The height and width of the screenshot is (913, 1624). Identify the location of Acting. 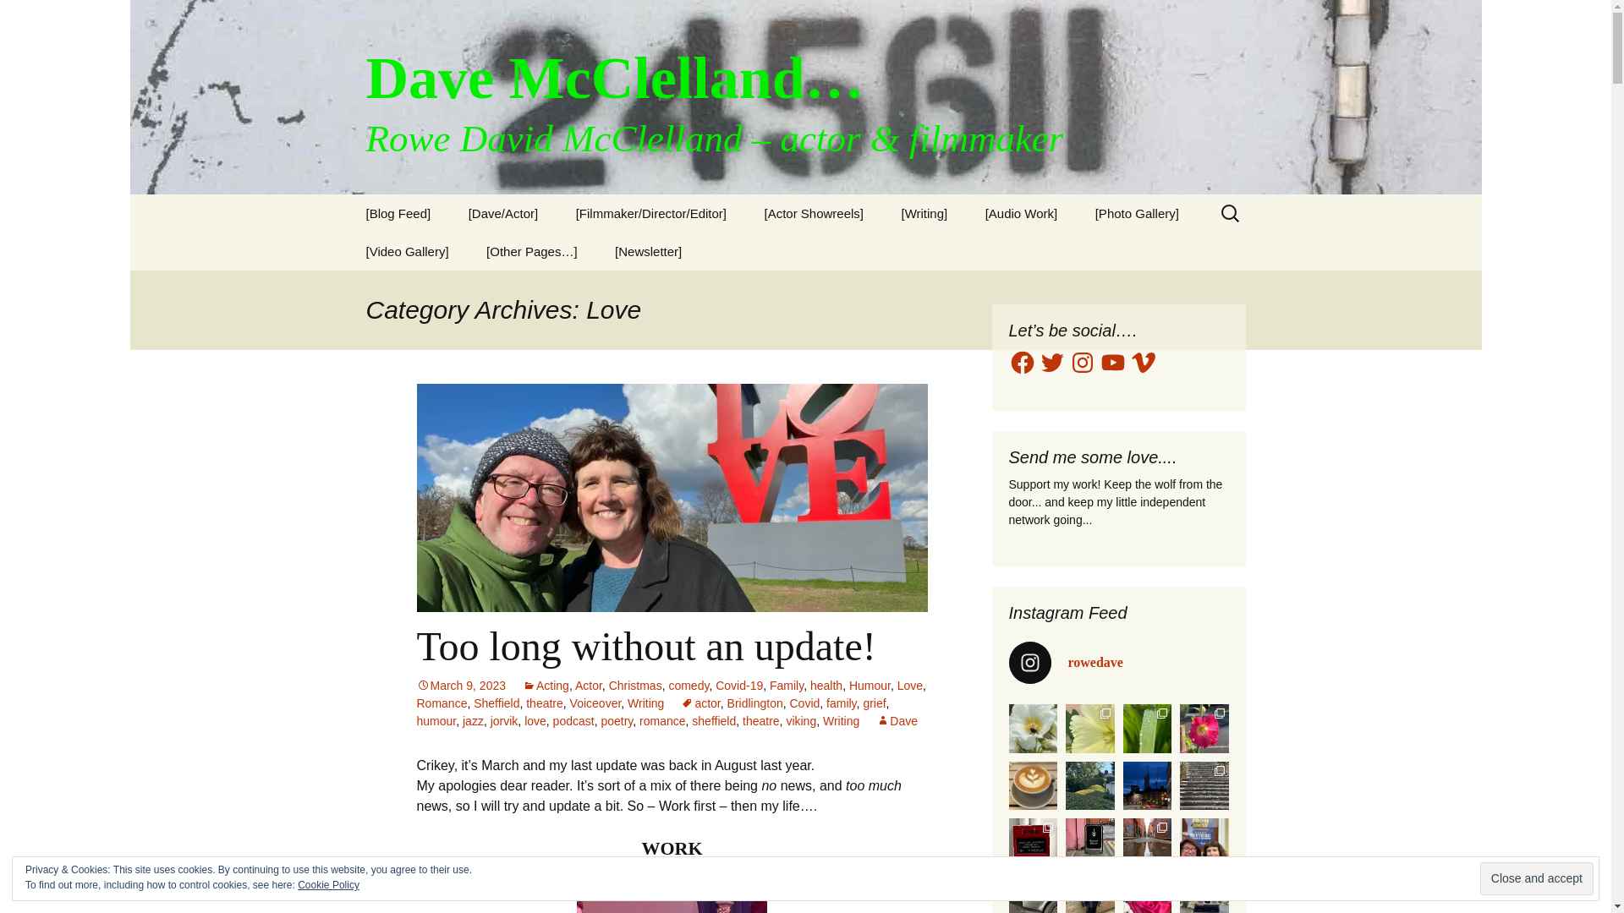
(546, 685).